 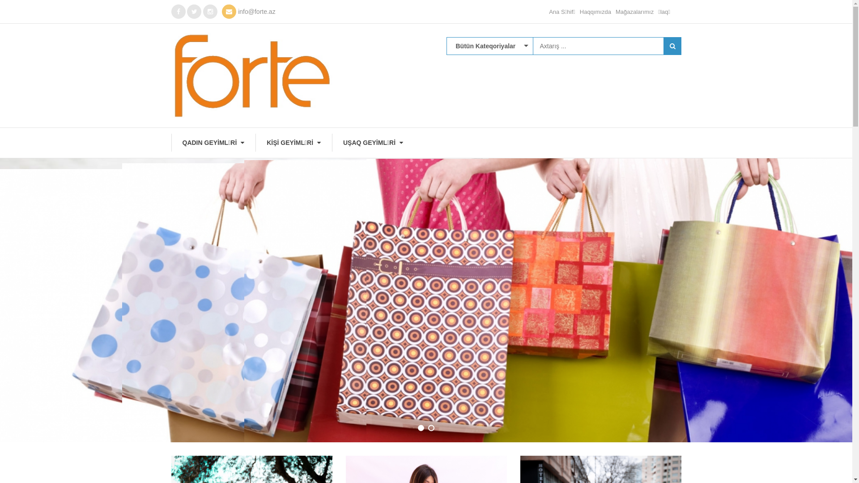 I want to click on 22, so click(x=491, y=206).